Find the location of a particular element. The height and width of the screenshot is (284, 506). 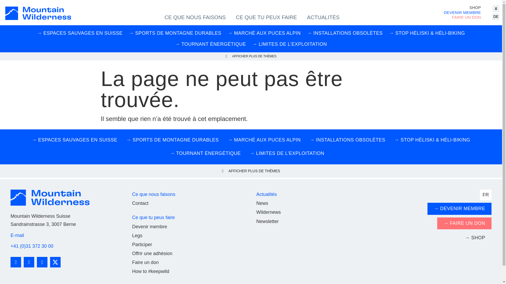

E-mail is located at coordinates (17, 235).